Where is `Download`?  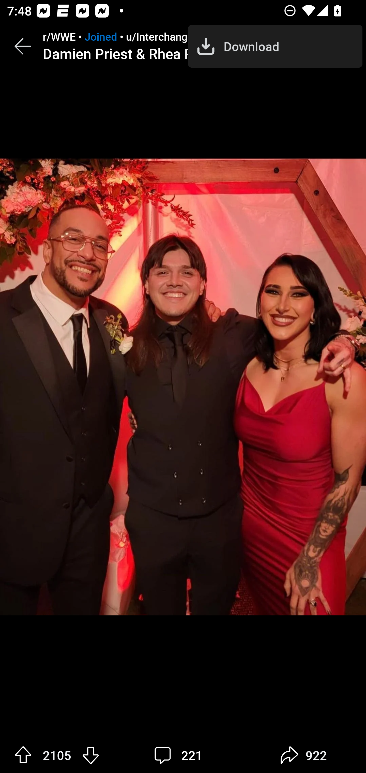
Download is located at coordinates (275, 46).